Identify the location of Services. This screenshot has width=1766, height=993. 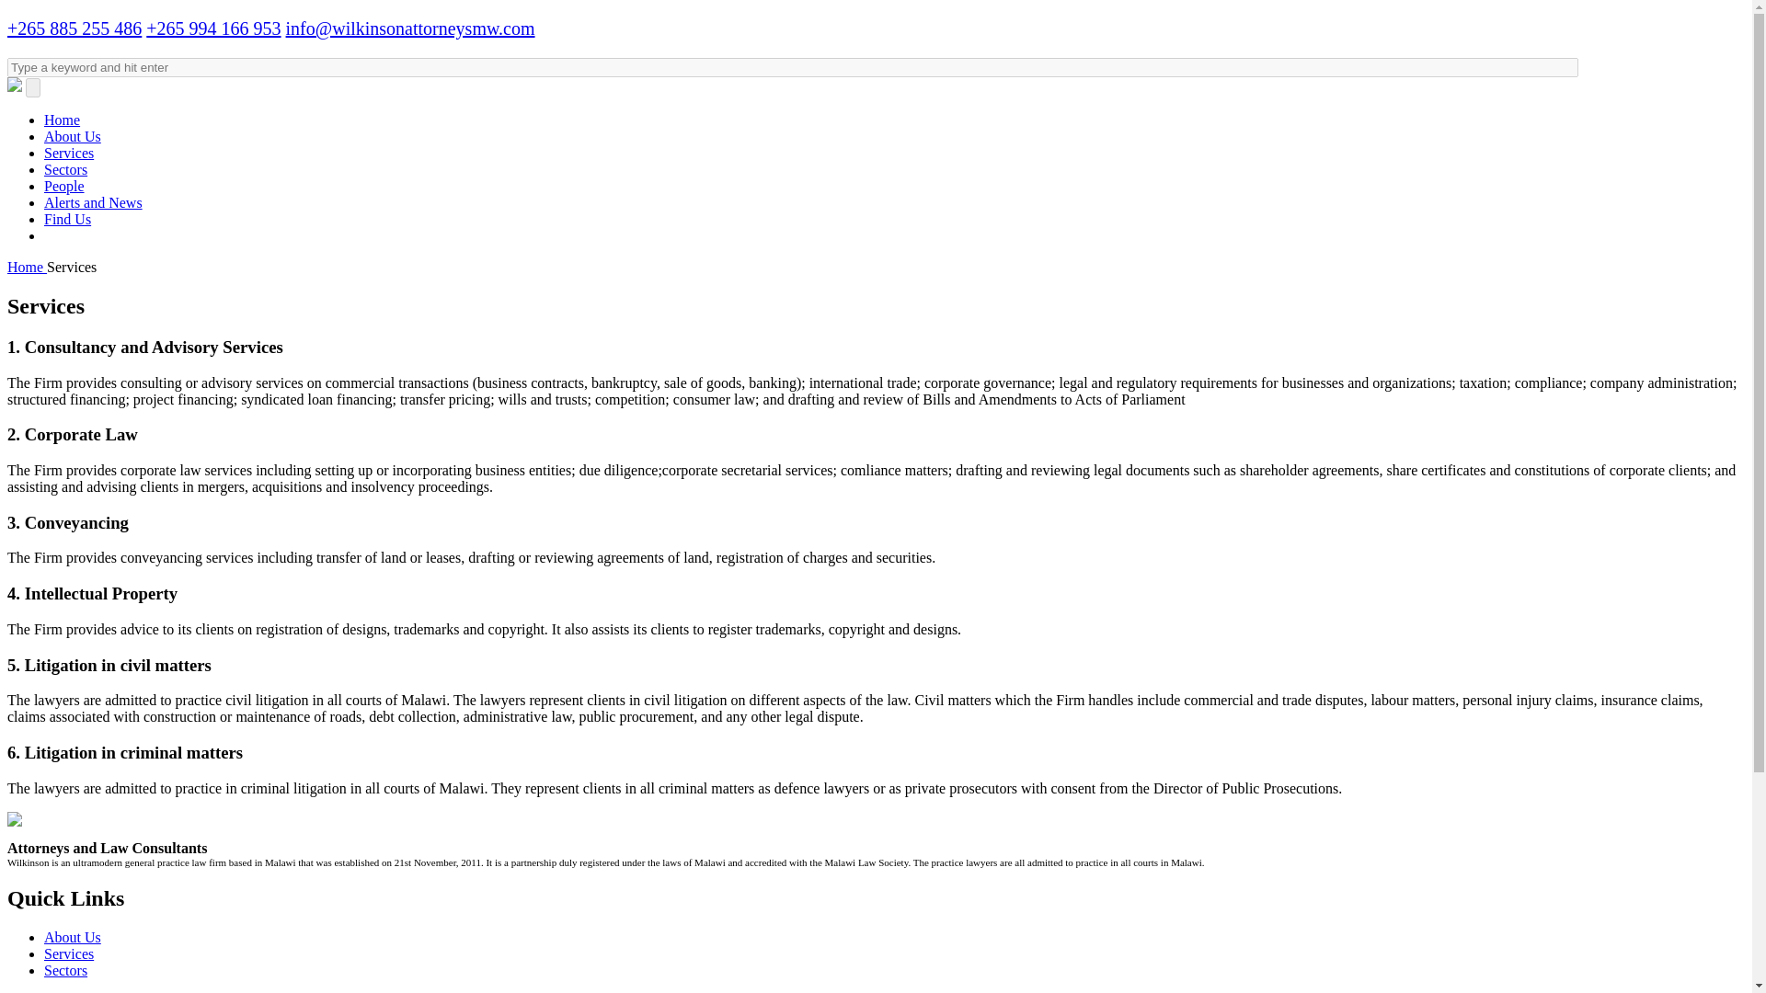
(68, 954).